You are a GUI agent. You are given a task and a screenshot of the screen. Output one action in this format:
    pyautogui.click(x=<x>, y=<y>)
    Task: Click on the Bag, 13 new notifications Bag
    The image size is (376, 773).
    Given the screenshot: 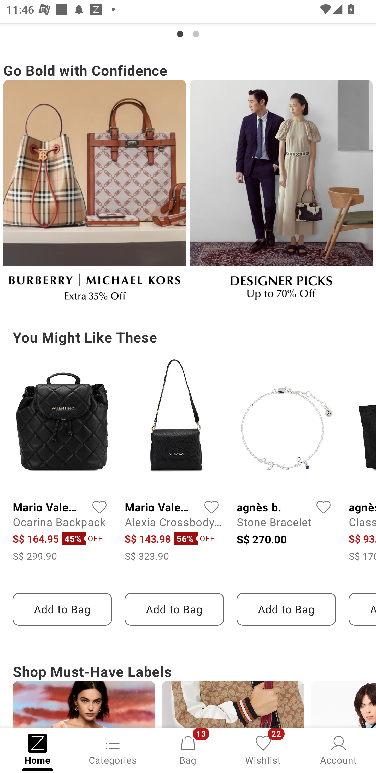 What is the action you would take?
    pyautogui.click(x=188, y=749)
    